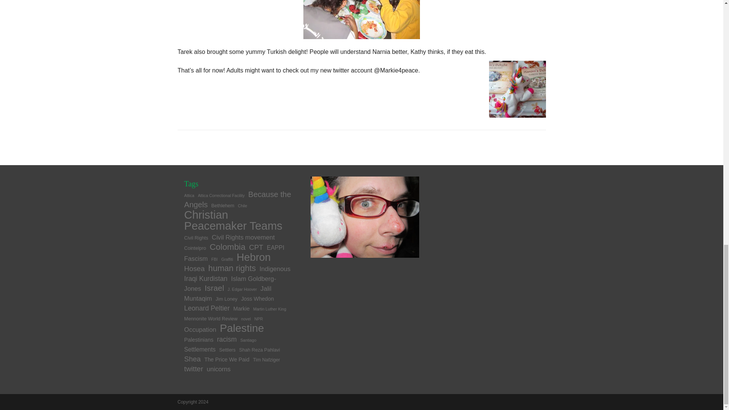 Image resolution: width=729 pixels, height=410 pixels. I want to click on Colombia, so click(227, 247).